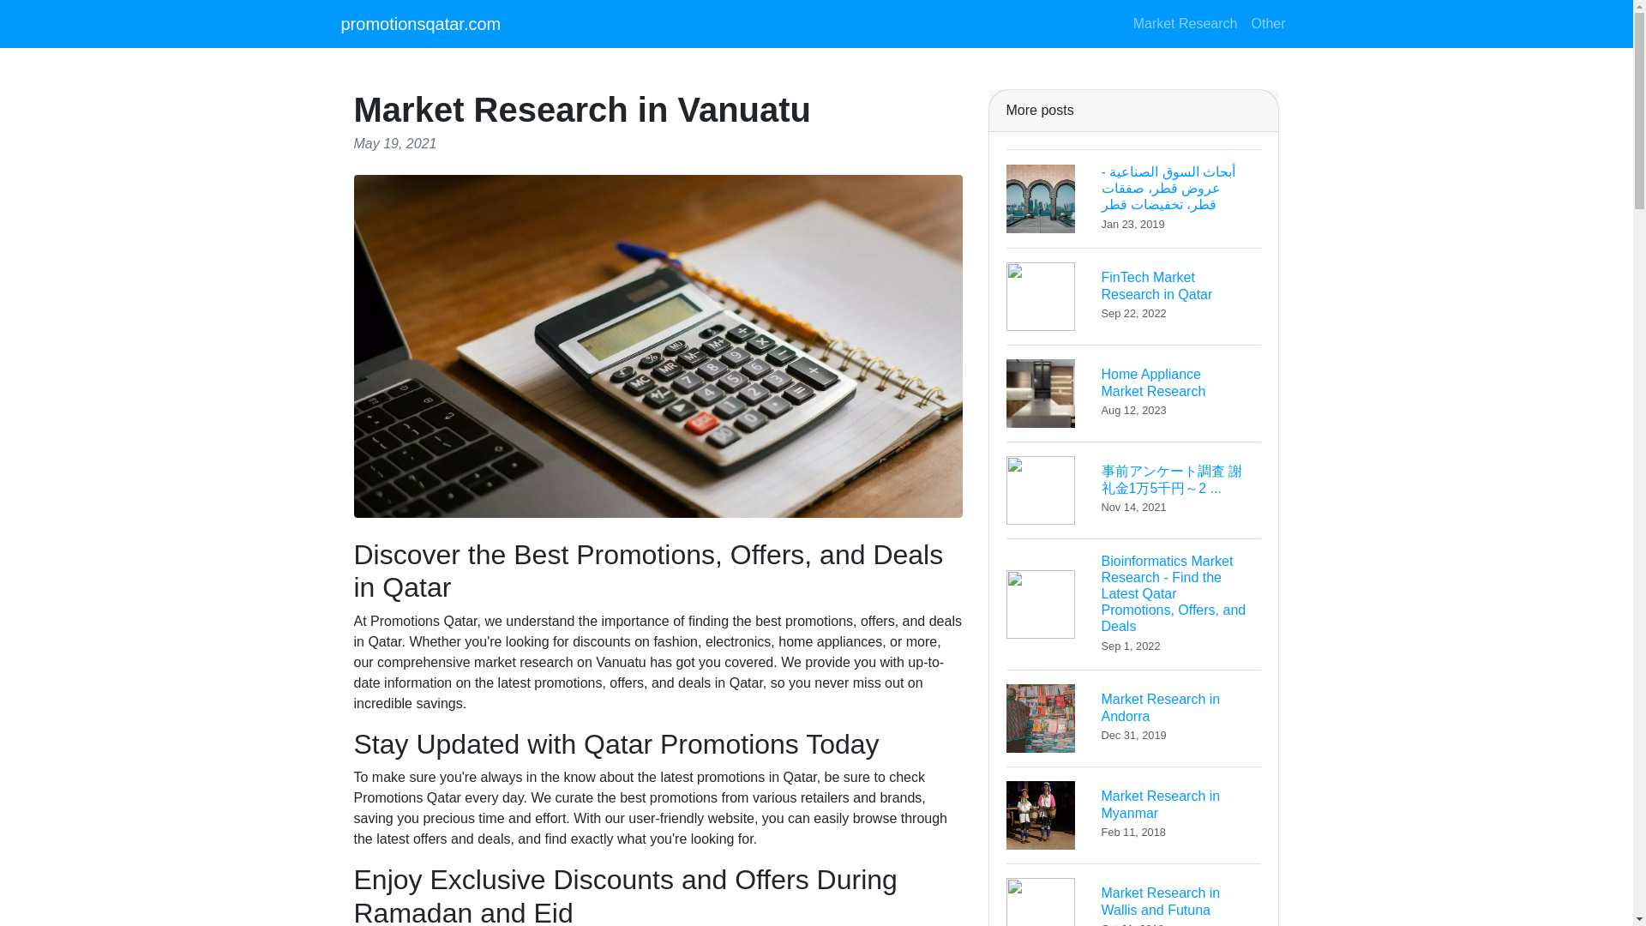 The image size is (1646, 926). I want to click on Other, so click(1185, 23).